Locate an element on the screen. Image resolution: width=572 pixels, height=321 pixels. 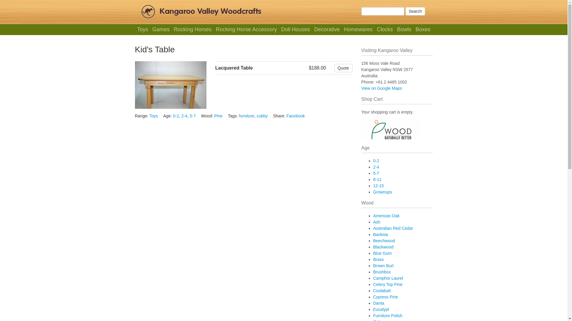
Rocking Horses is located at coordinates (193, 30).